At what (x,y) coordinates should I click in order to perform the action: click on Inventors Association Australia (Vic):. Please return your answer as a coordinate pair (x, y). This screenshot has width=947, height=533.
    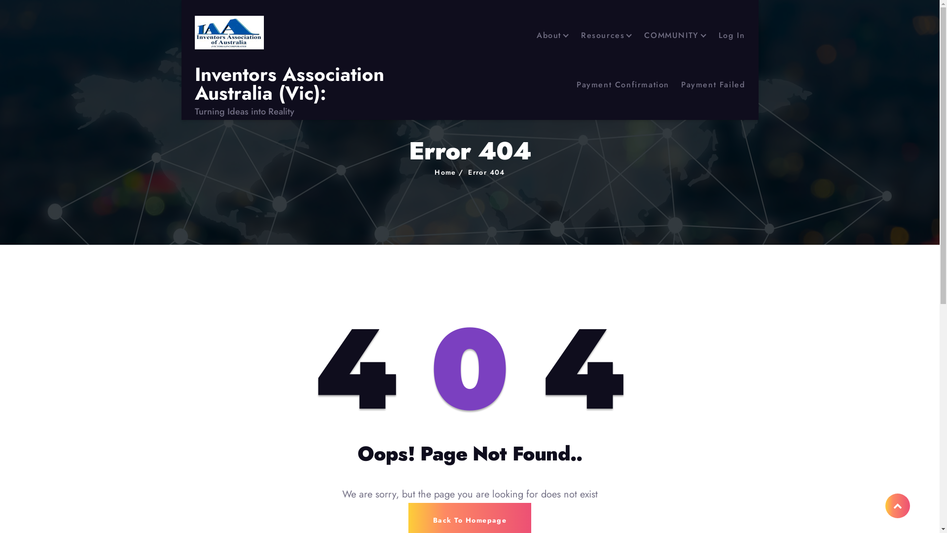
    Looking at the image, I should click on (310, 84).